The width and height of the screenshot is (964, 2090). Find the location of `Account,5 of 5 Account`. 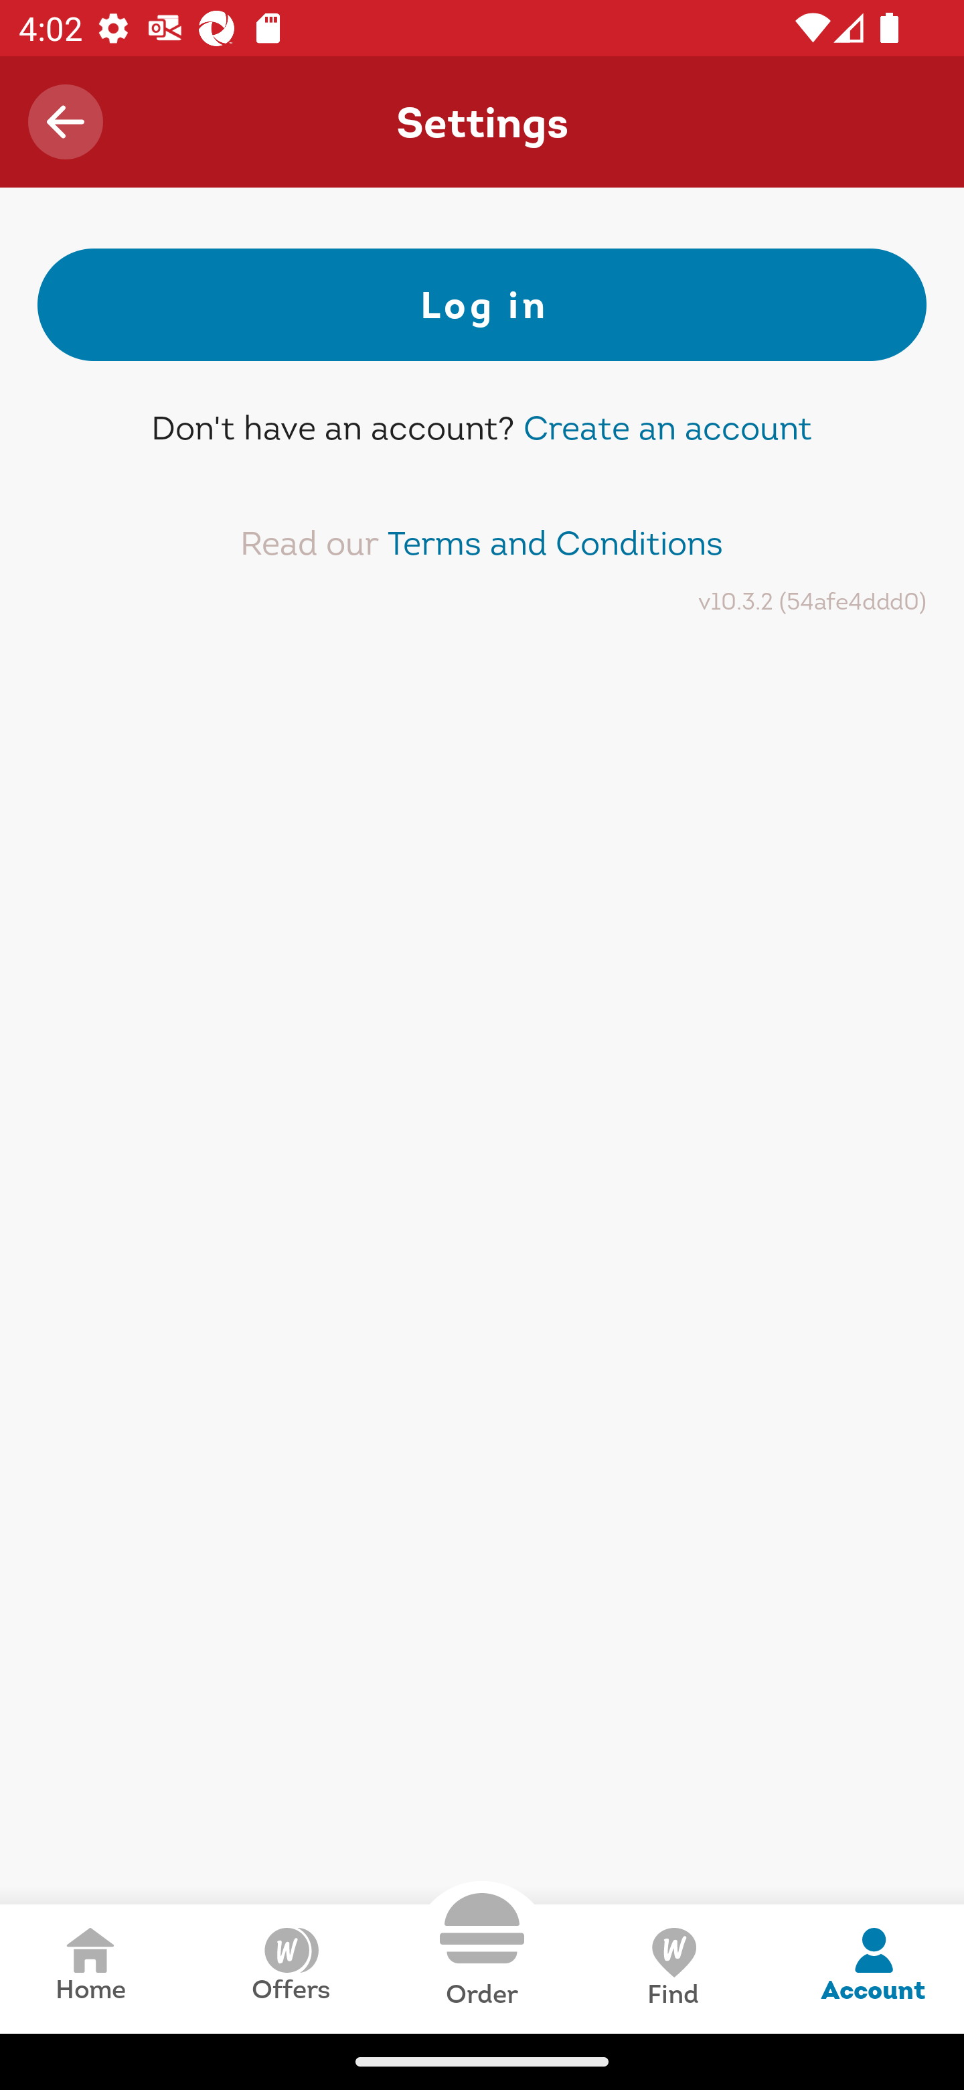

Account,5 of 5 Account is located at coordinates (873, 1968).